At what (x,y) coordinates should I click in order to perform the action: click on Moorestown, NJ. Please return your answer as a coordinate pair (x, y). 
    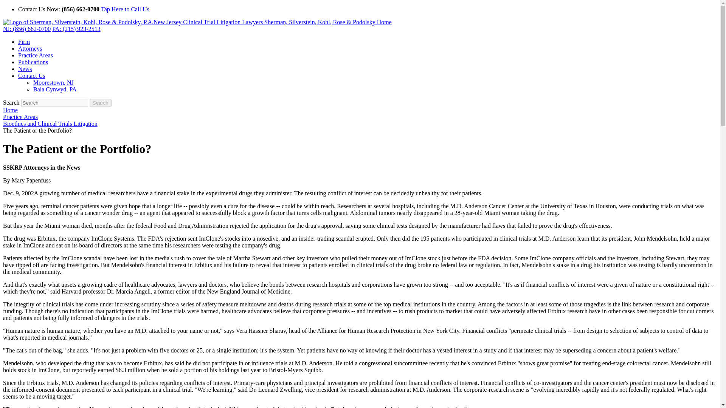
    Looking at the image, I should click on (54, 82).